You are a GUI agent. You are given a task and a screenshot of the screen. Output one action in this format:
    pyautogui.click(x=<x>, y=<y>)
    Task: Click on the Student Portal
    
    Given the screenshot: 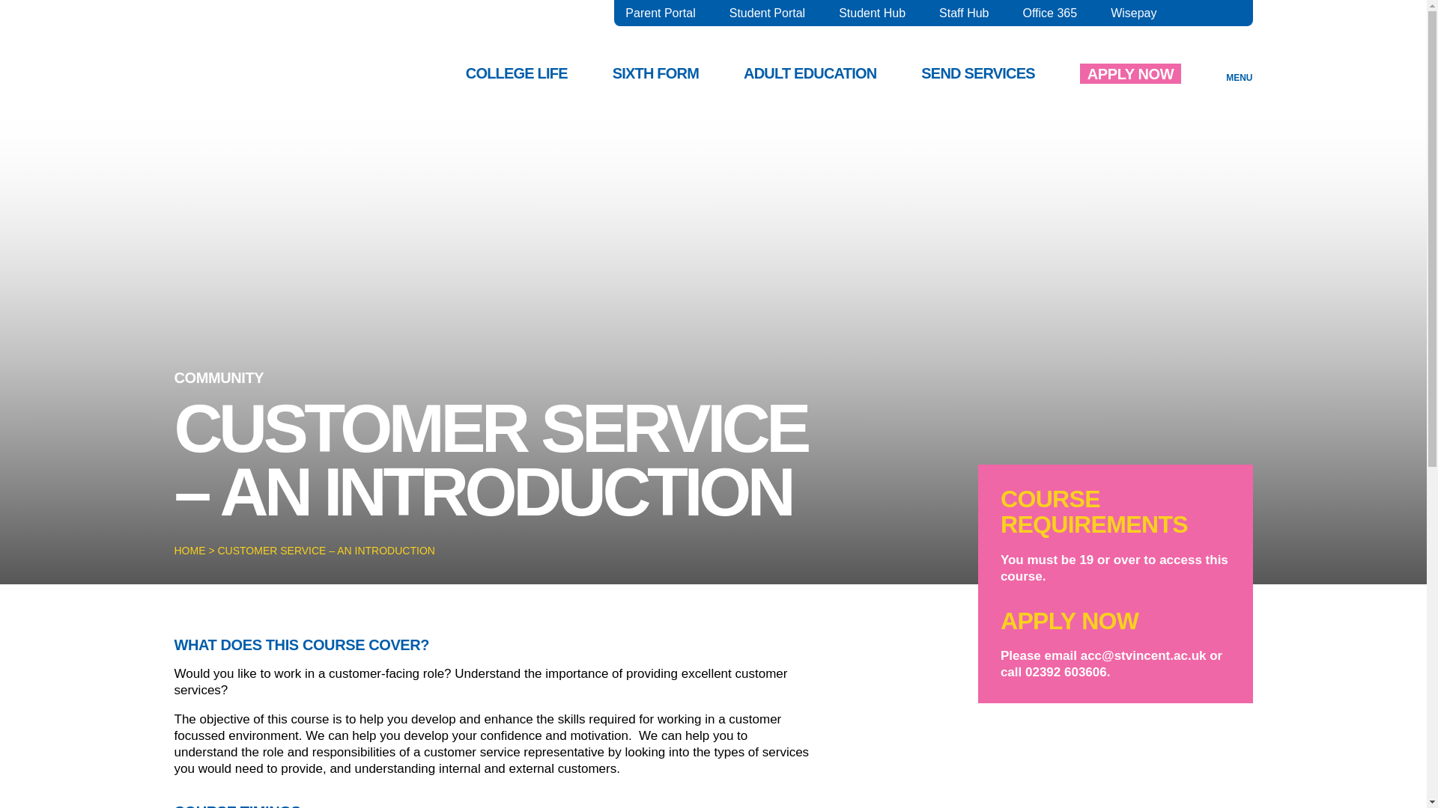 What is the action you would take?
    pyautogui.click(x=767, y=13)
    